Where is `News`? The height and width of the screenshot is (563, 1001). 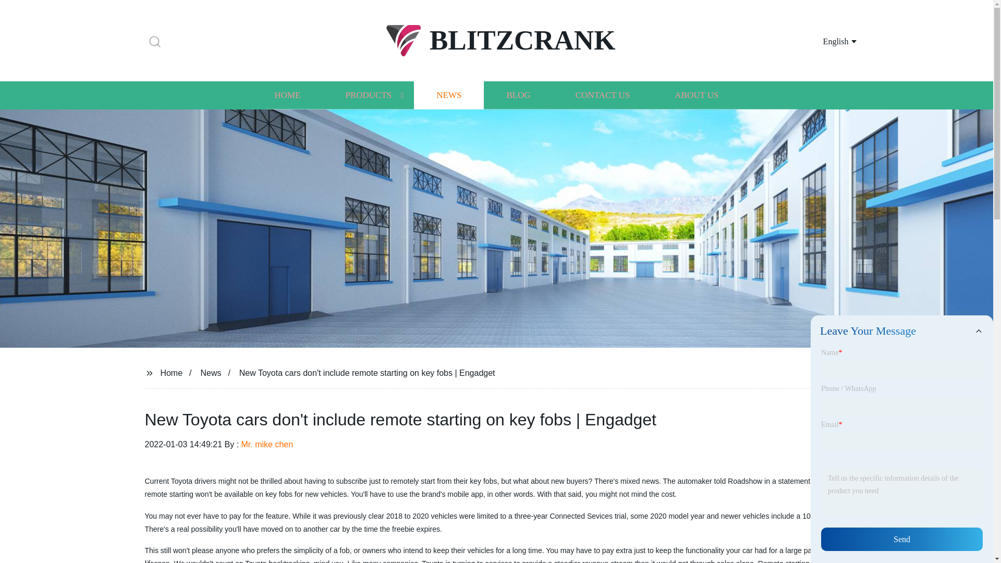 News is located at coordinates (211, 372).